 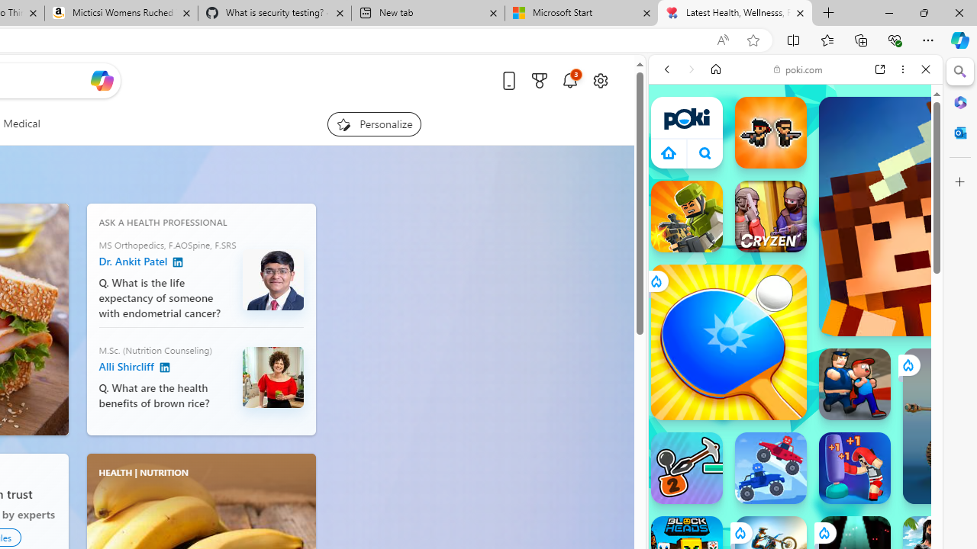 I want to click on Shooting Games, so click(x=795, y=396).